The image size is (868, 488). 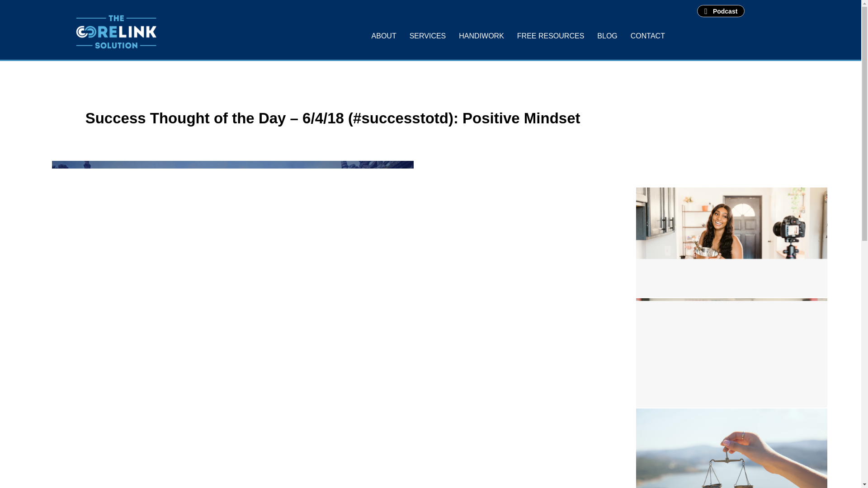 I want to click on Skip to content, so click(x=7, y=19).